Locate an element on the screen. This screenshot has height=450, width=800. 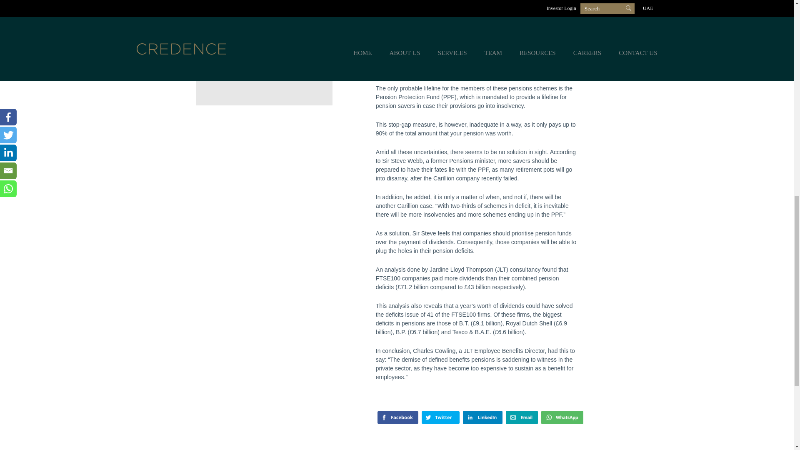
Twitter is located at coordinates (462, 417).